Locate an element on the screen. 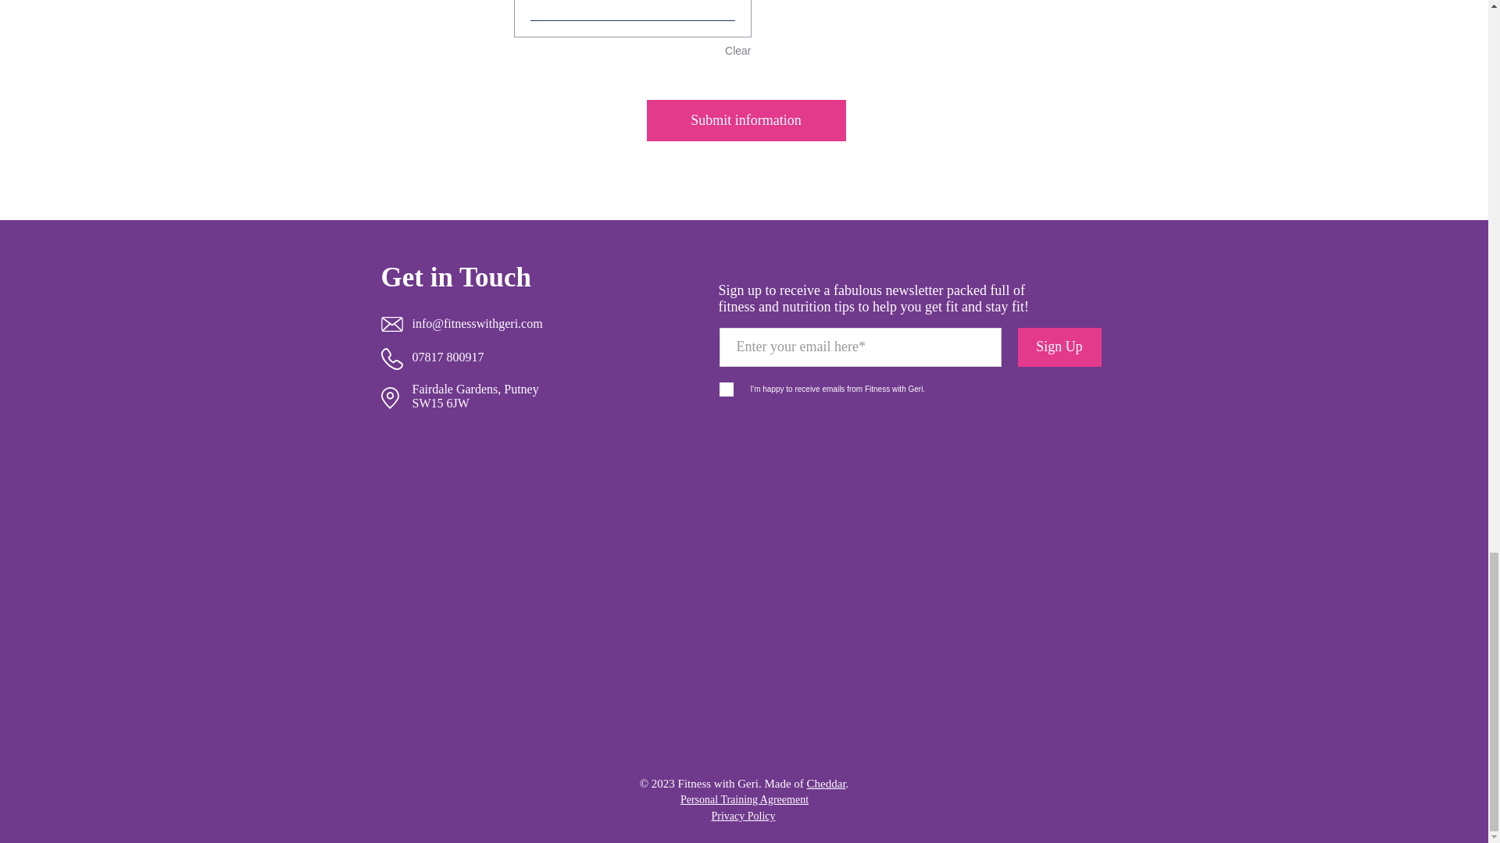 The width and height of the screenshot is (1500, 843). 07817 800917 is located at coordinates (448, 357).